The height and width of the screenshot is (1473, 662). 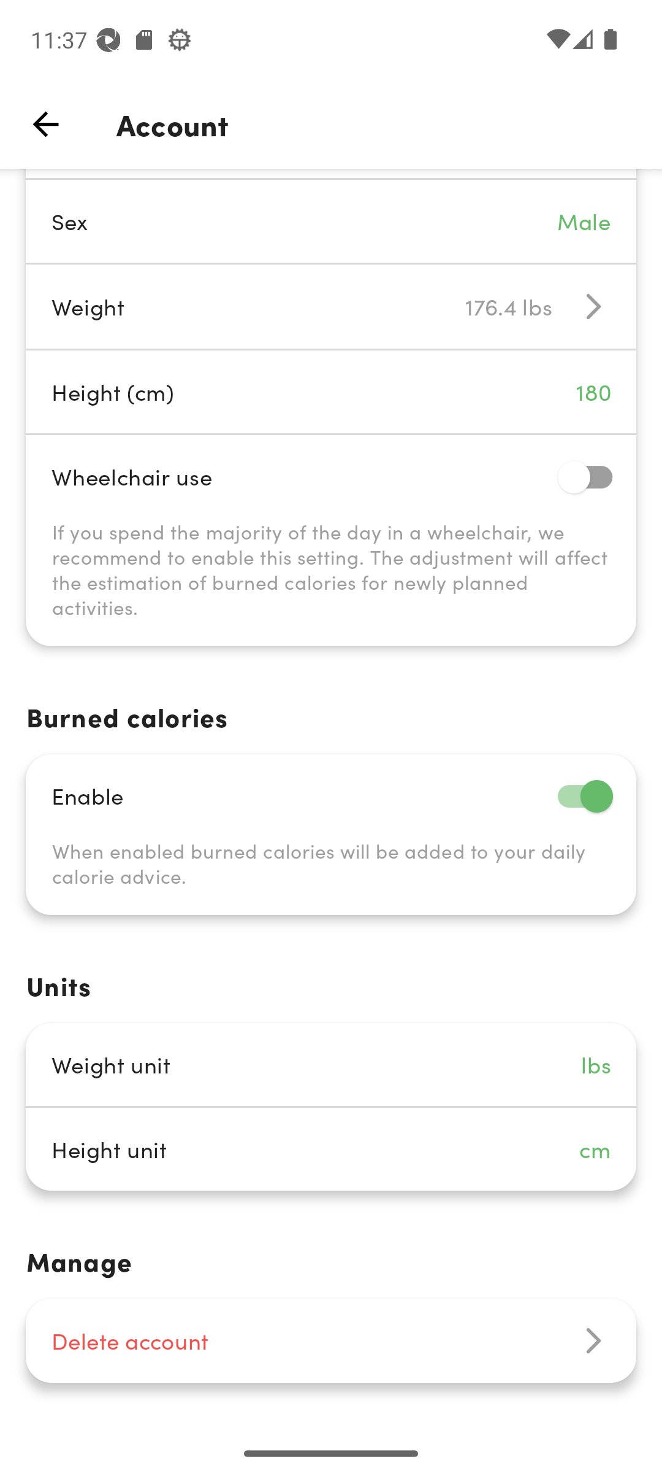 What do you see at coordinates (331, 1149) in the screenshot?
I see `Height unit cm` at bounding box center [331, 1149].